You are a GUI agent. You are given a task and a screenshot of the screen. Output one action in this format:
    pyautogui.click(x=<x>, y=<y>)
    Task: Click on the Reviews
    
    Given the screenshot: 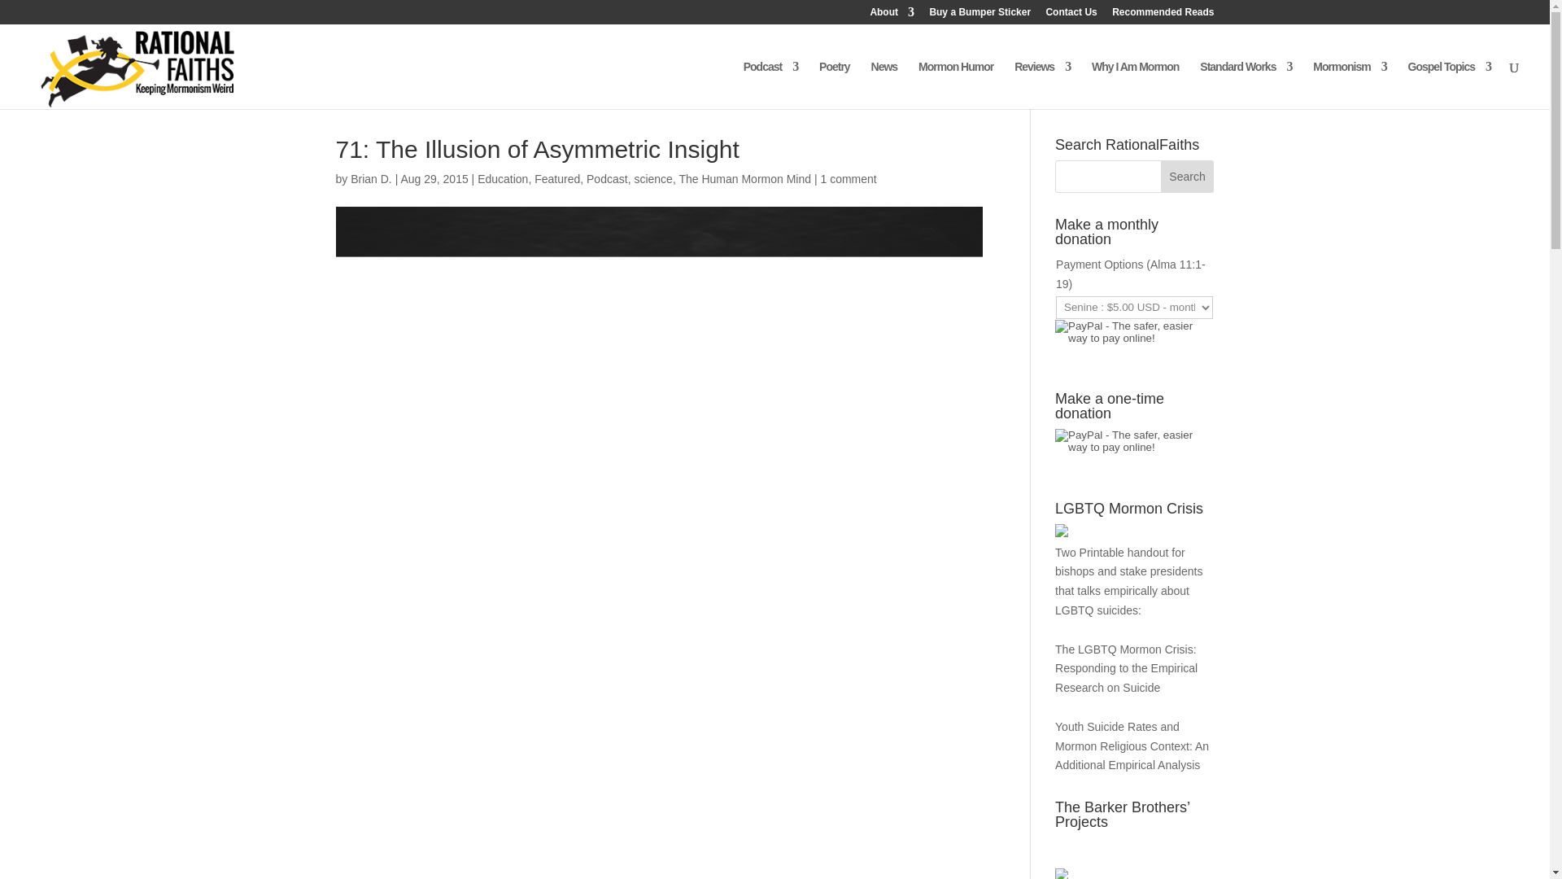 What is the action you would take?
    pyautogui.click(x=1041, y=85)
    